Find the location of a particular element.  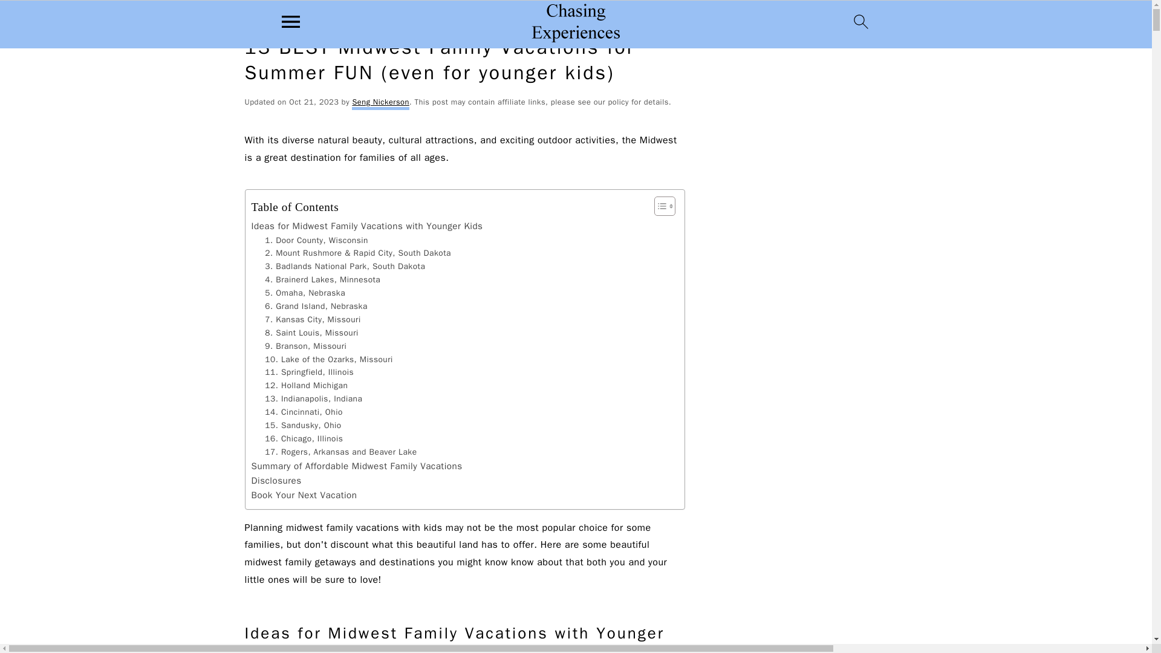

1. Door County, Wisconsin is located at coordinates (316, 241).